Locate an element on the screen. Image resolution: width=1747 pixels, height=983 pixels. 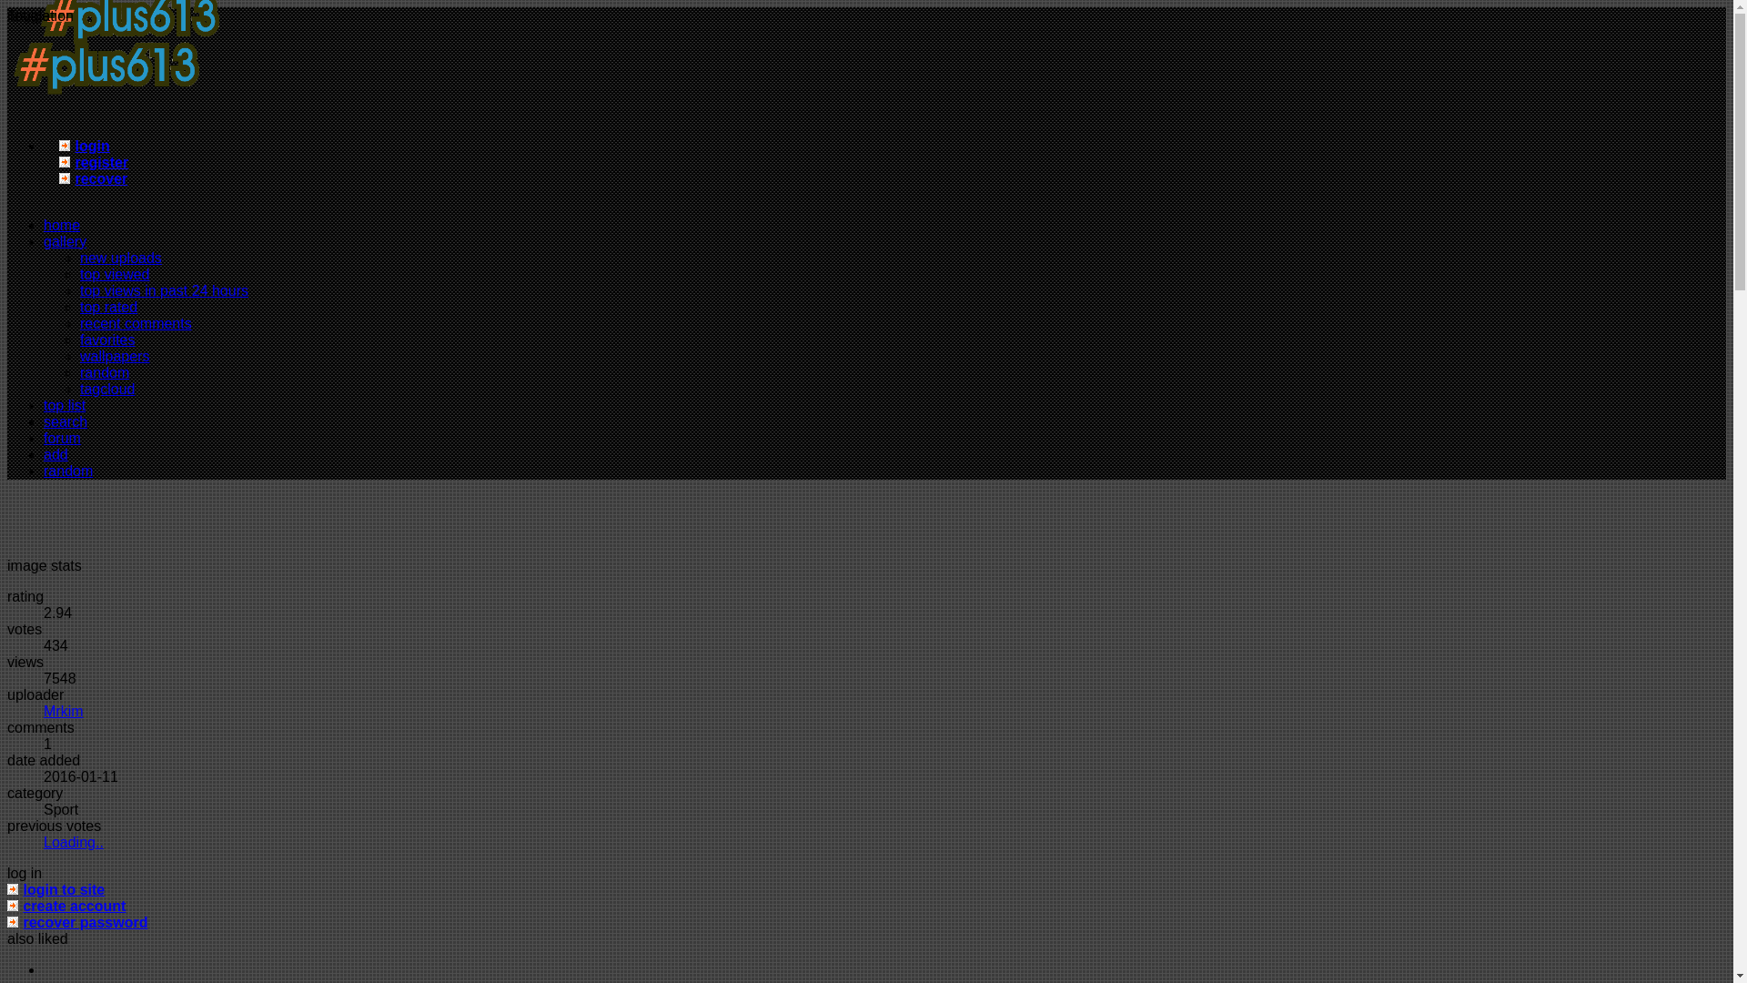
Mrkim is located at coordinates (64, 711).